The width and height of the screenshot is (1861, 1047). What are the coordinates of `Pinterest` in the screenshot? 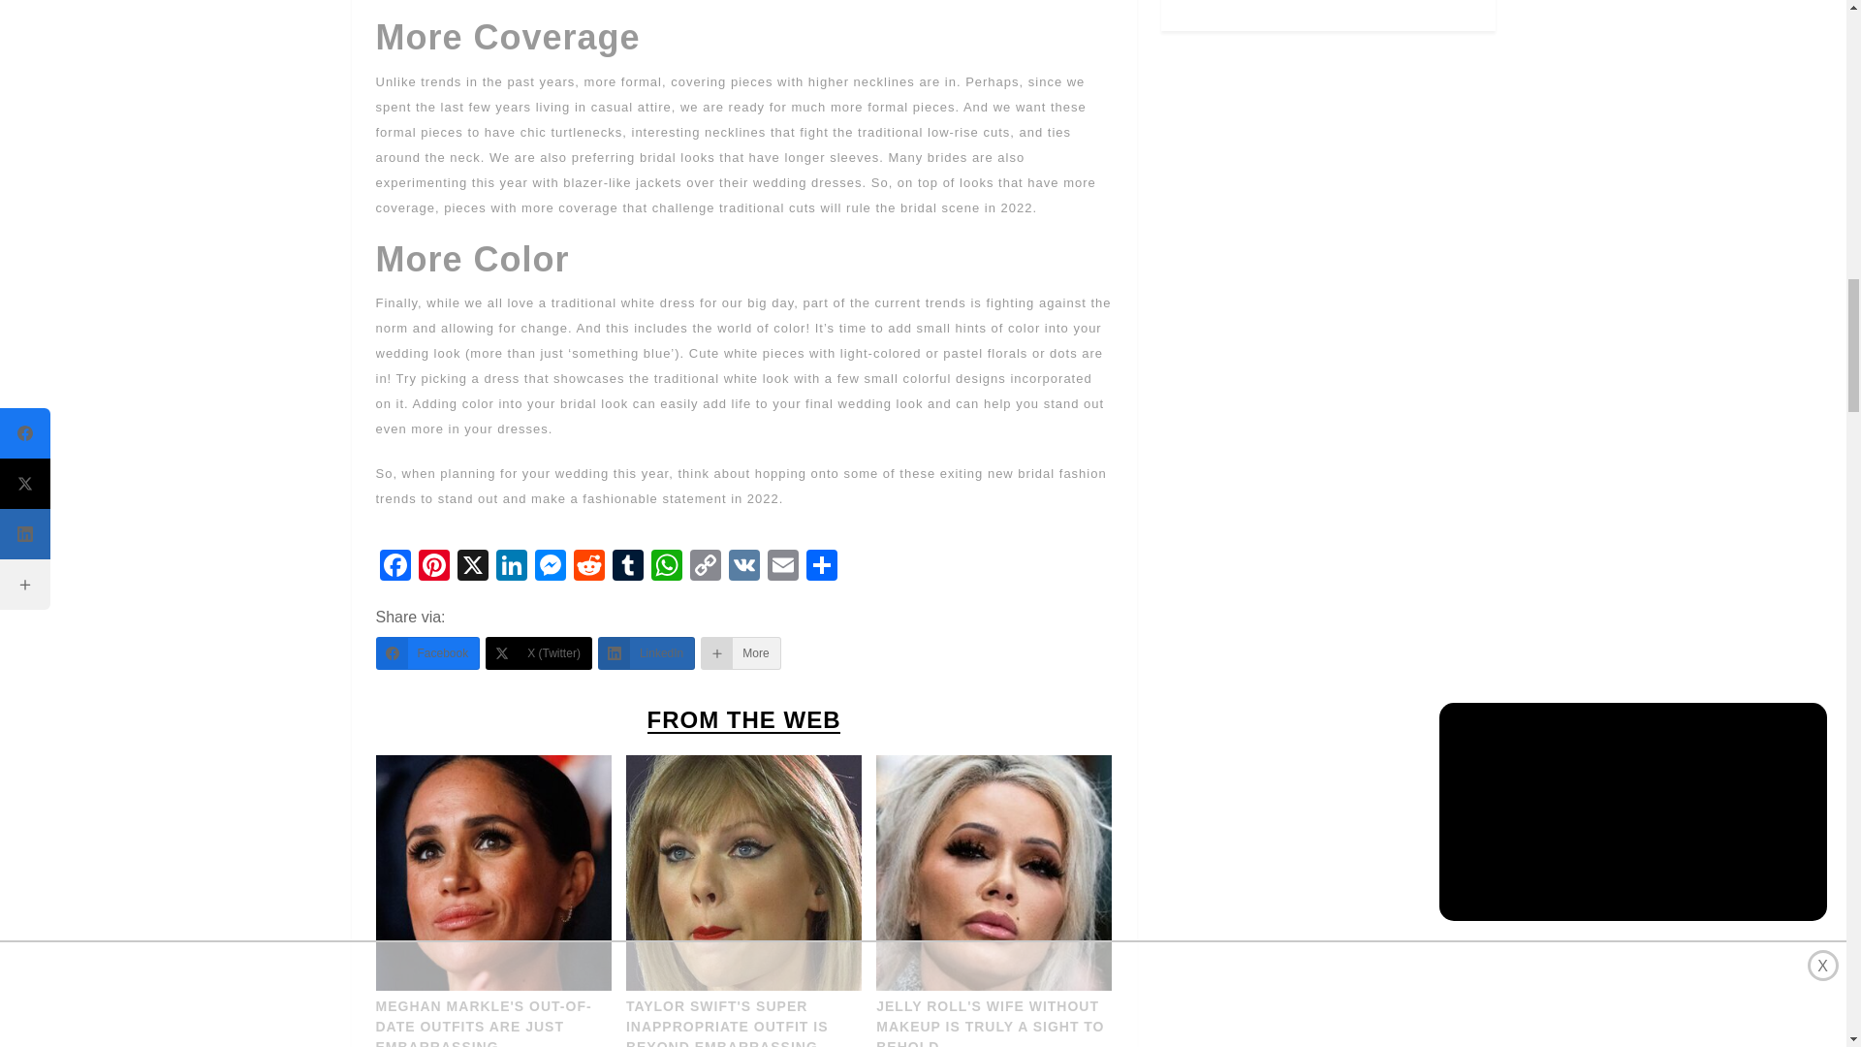 It's located at (434, 567).